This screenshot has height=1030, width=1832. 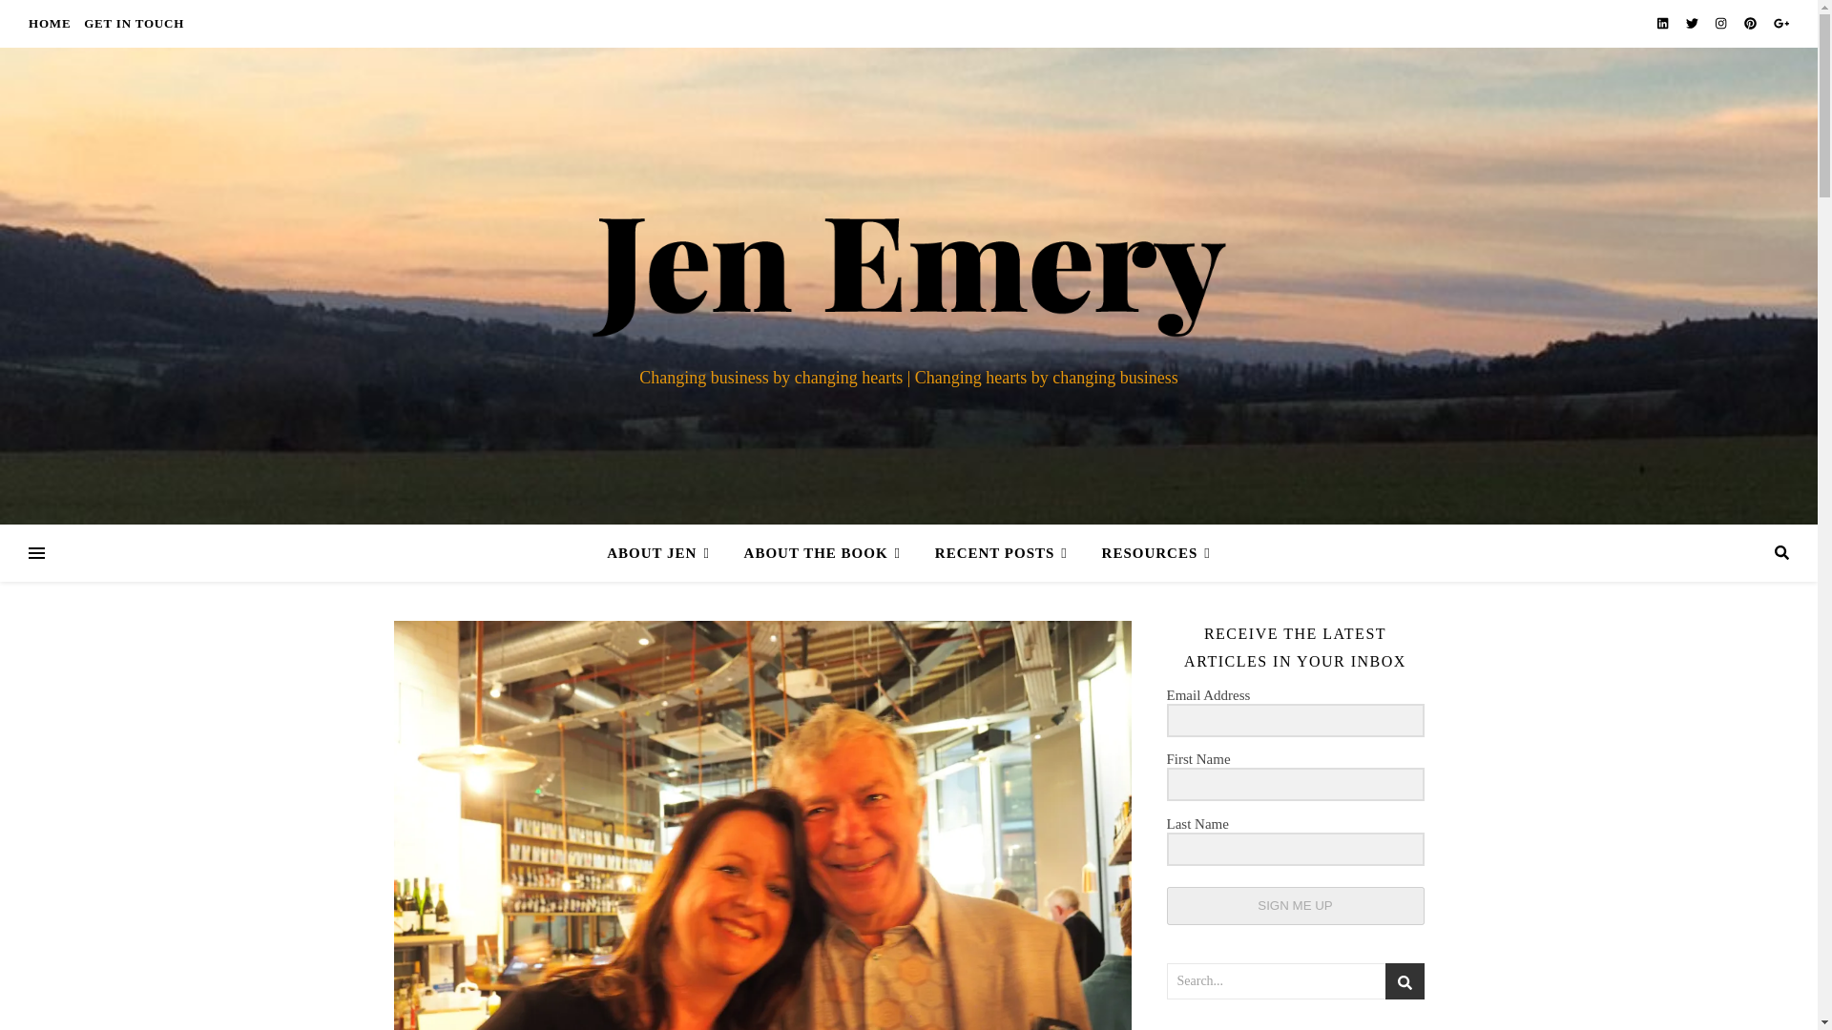 What do you see at coordinates (132, 23) in the screenshot?
I see `GET IN TOUCH` at bounding box center [132, 23].